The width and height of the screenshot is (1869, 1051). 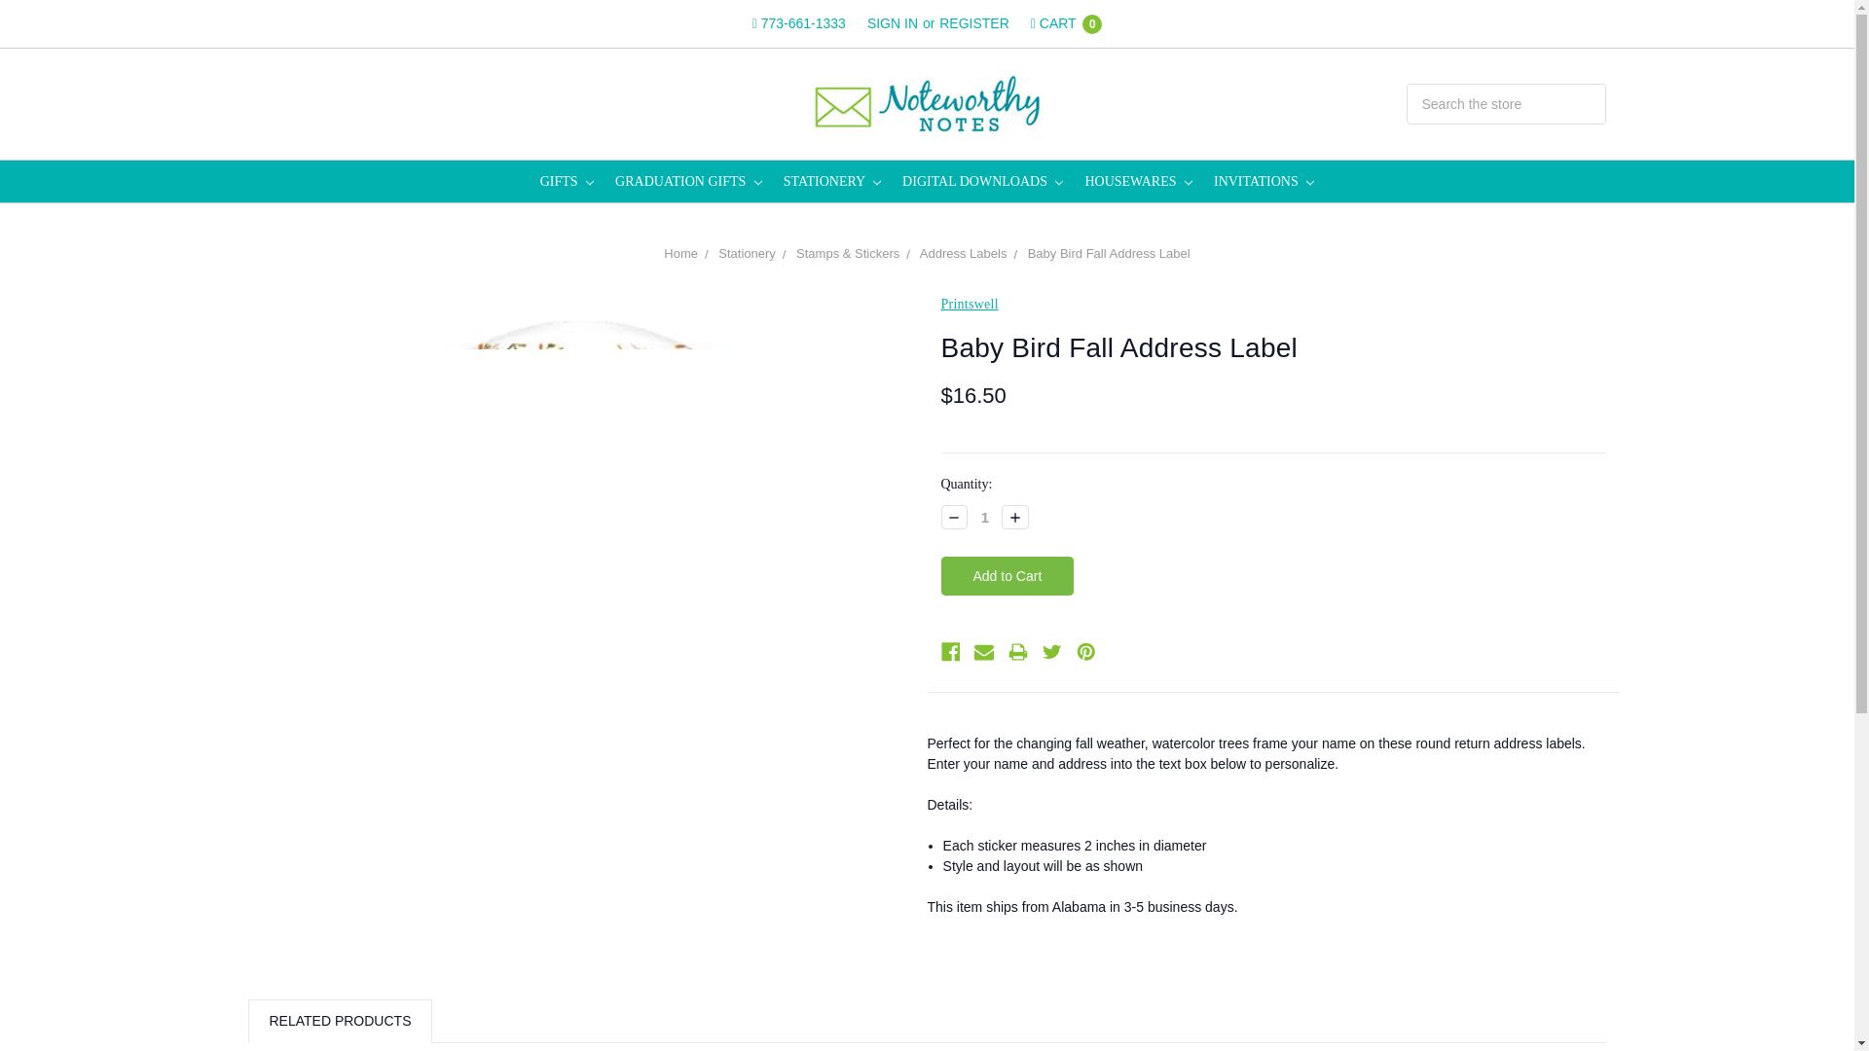 What do you see at coordinates (1007, 576) in the screenshot?
I see `Add to Cart` at bounding box center [1007, 576].